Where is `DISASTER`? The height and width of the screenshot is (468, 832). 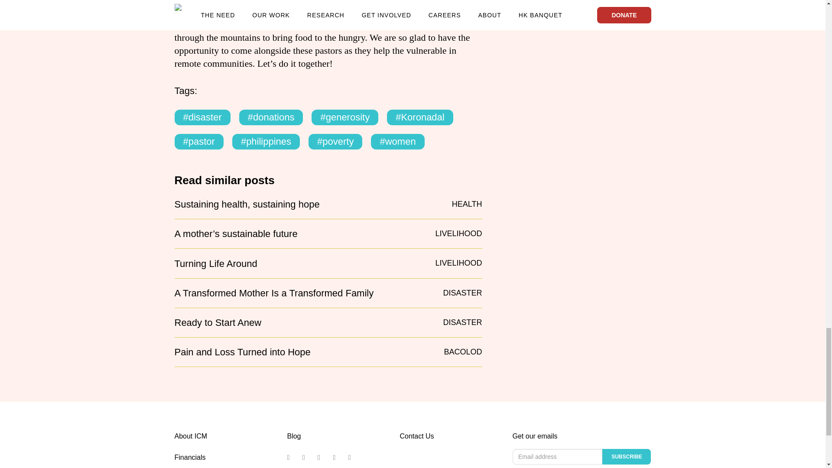 DISASTER is located at coordinates (462, 293).